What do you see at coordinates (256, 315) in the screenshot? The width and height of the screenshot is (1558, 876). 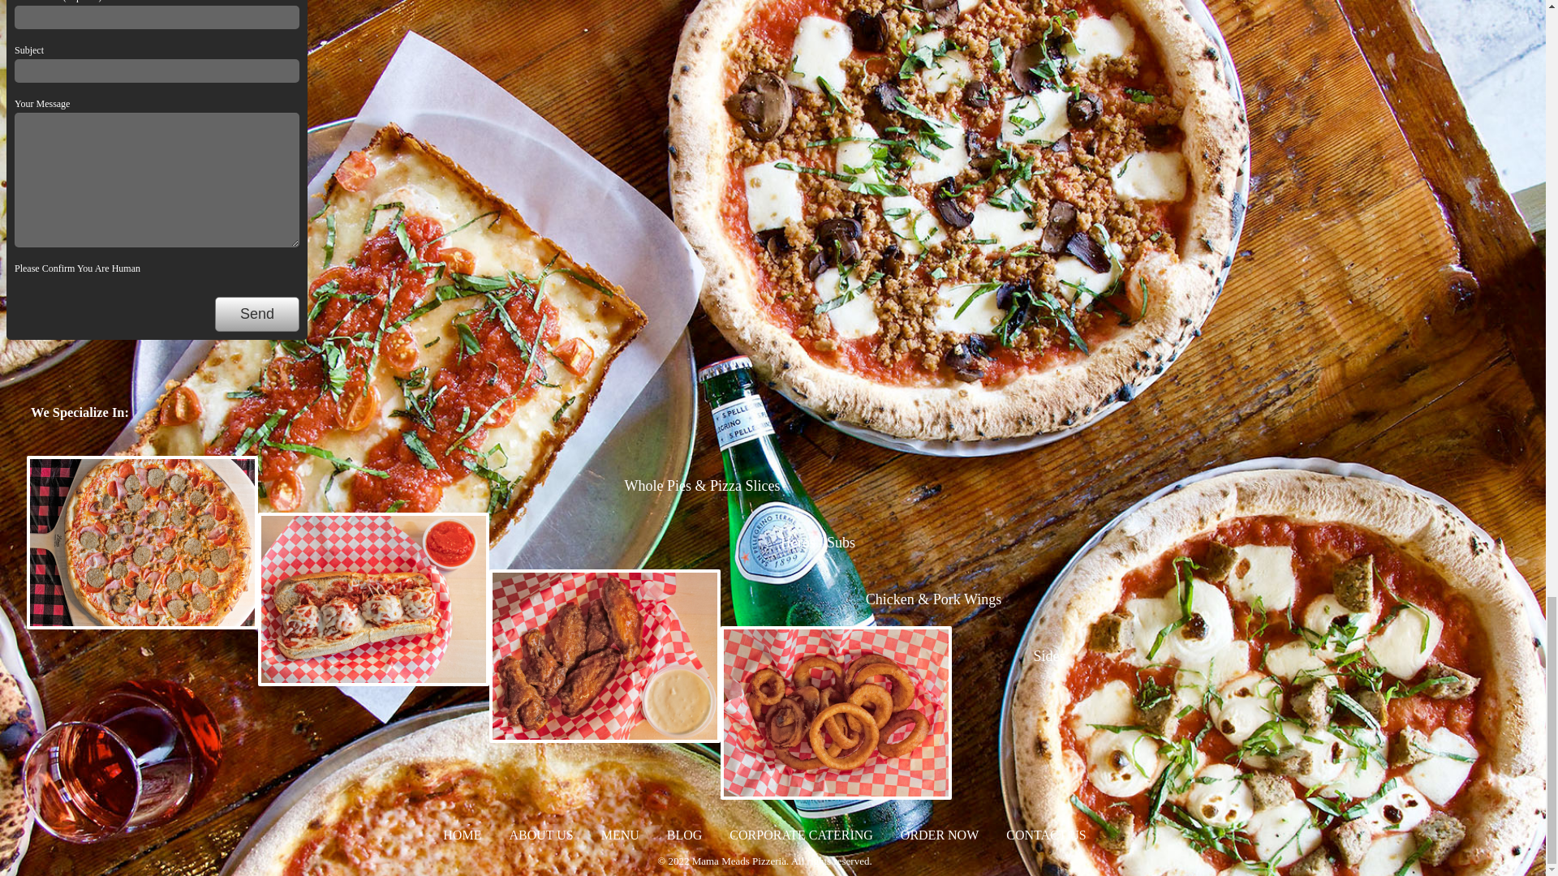 I see `Send` at bounding box center [256, 315].